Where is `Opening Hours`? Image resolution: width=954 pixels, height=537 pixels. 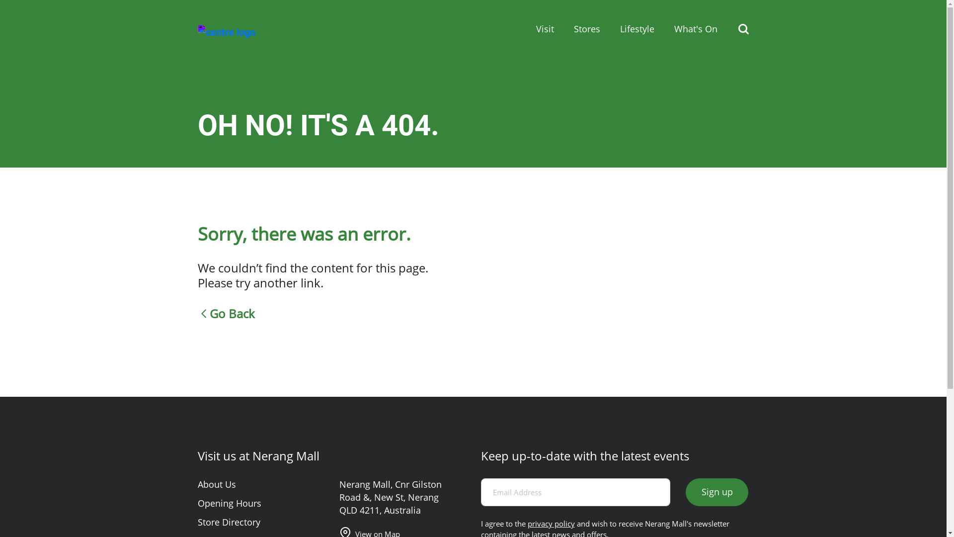
Opening Hours is located at coordinates (230, 503).